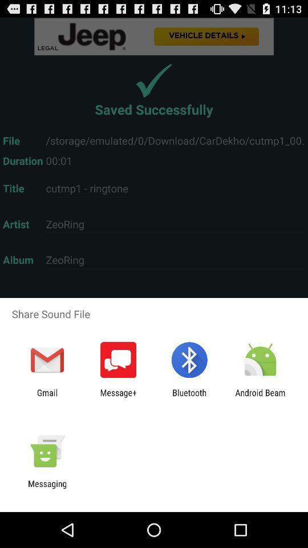  What do you see at coordinates (47, 397) in the screenshot?
I see `swipe until gmail` at bounding box center [47, 397].